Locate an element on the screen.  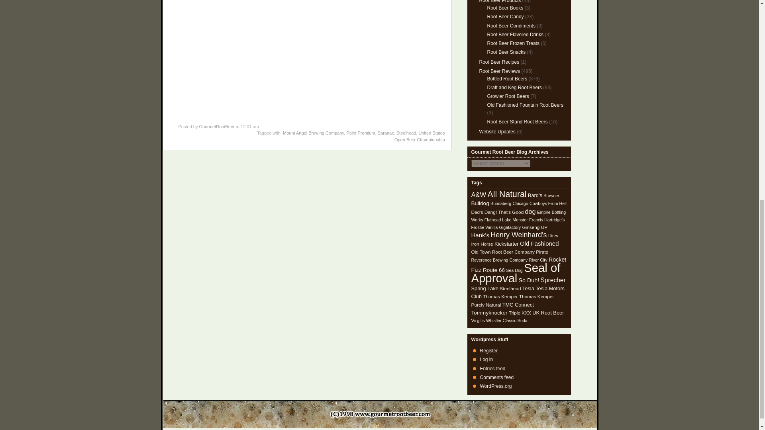
United States Open Beer Championship is located at coordinates (420, 136).